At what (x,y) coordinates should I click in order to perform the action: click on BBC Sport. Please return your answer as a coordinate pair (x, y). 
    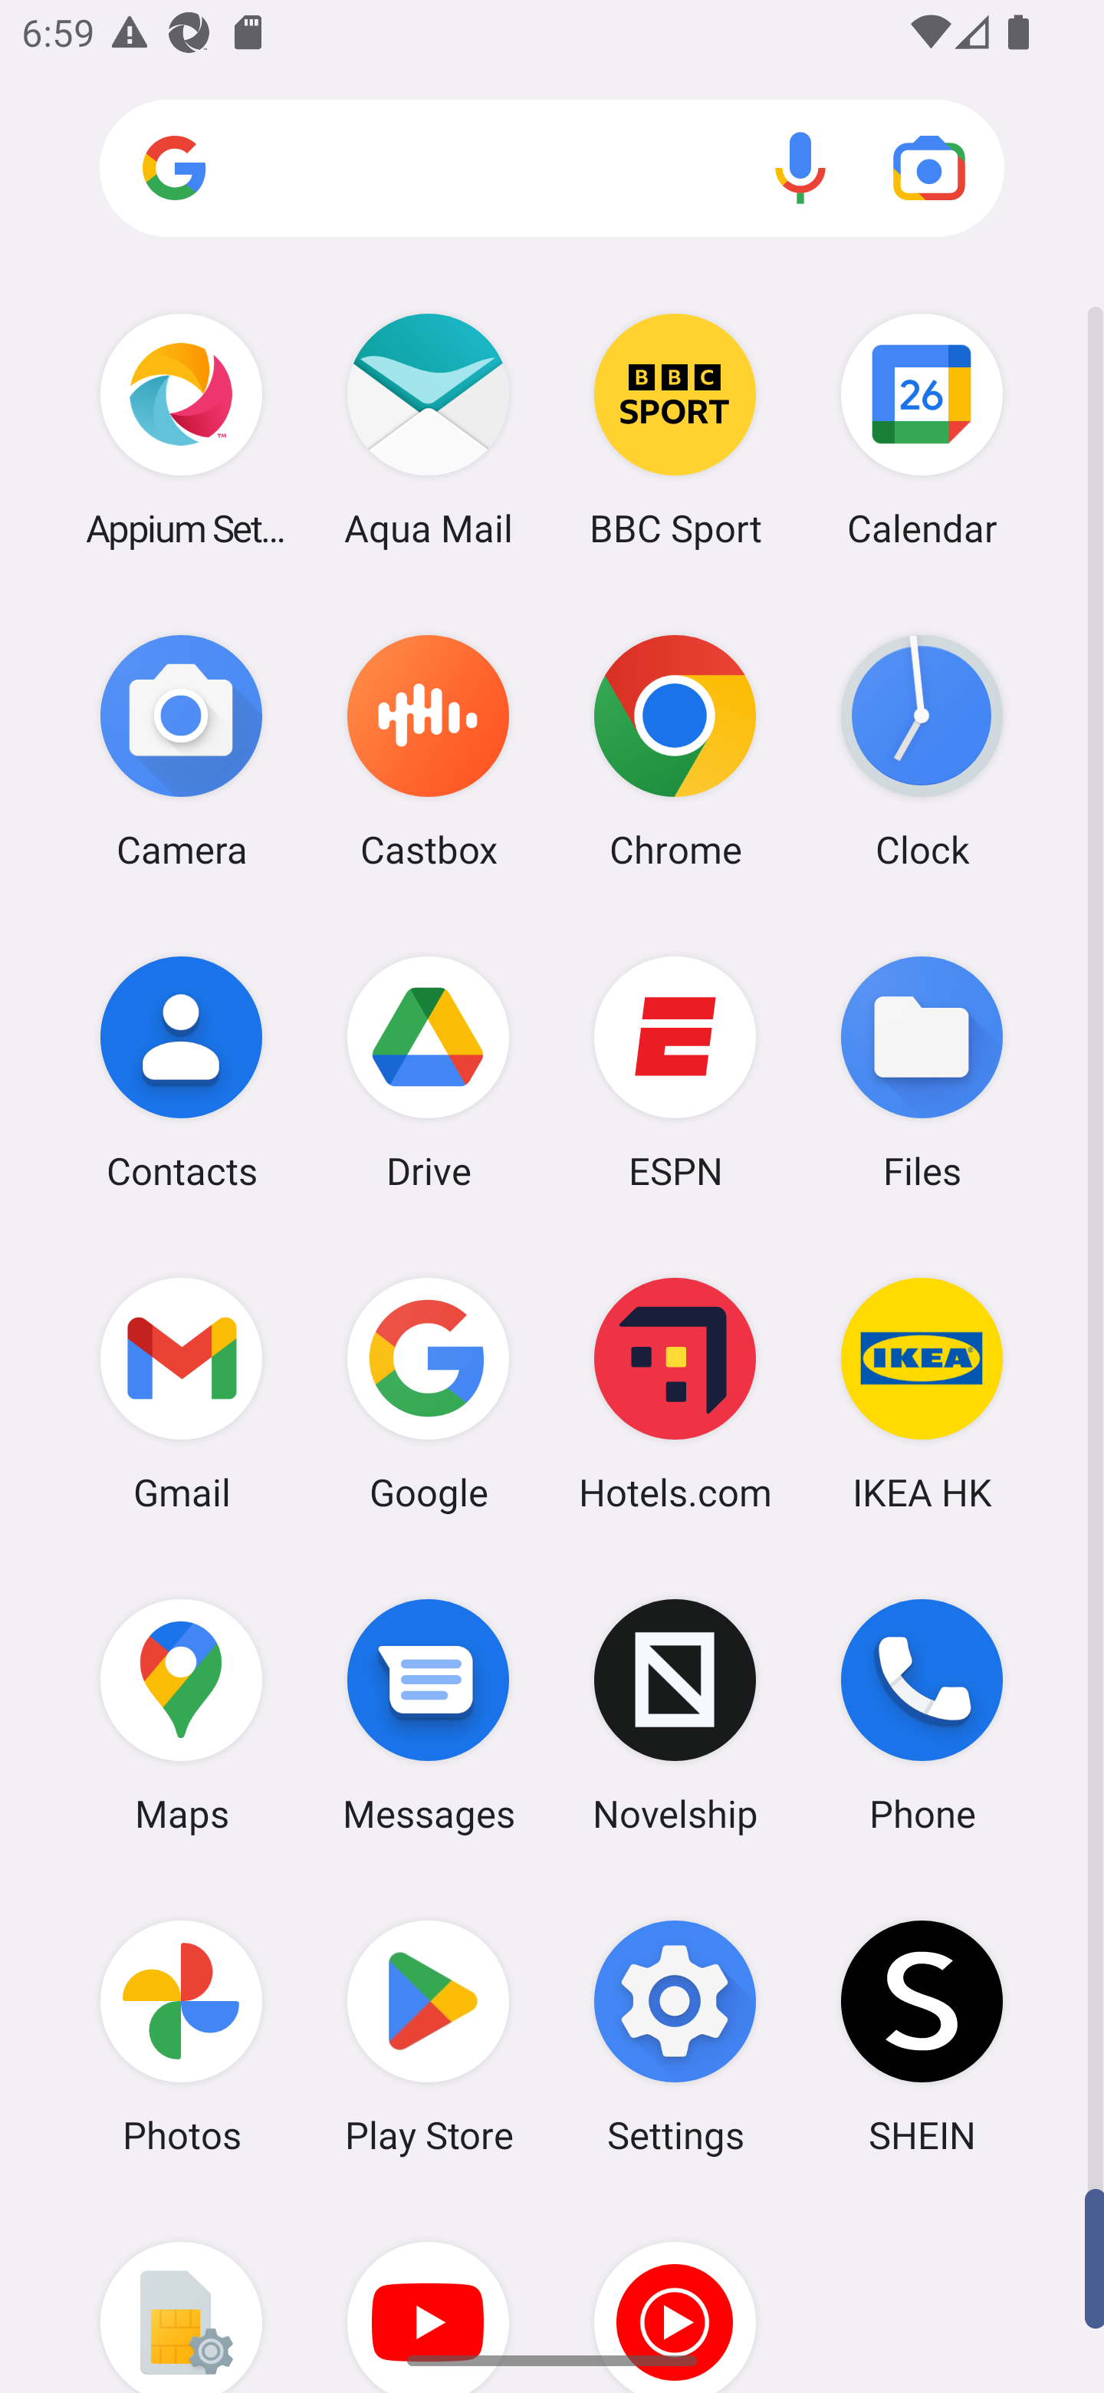
    Looking at the image, I should click on (675, 430).